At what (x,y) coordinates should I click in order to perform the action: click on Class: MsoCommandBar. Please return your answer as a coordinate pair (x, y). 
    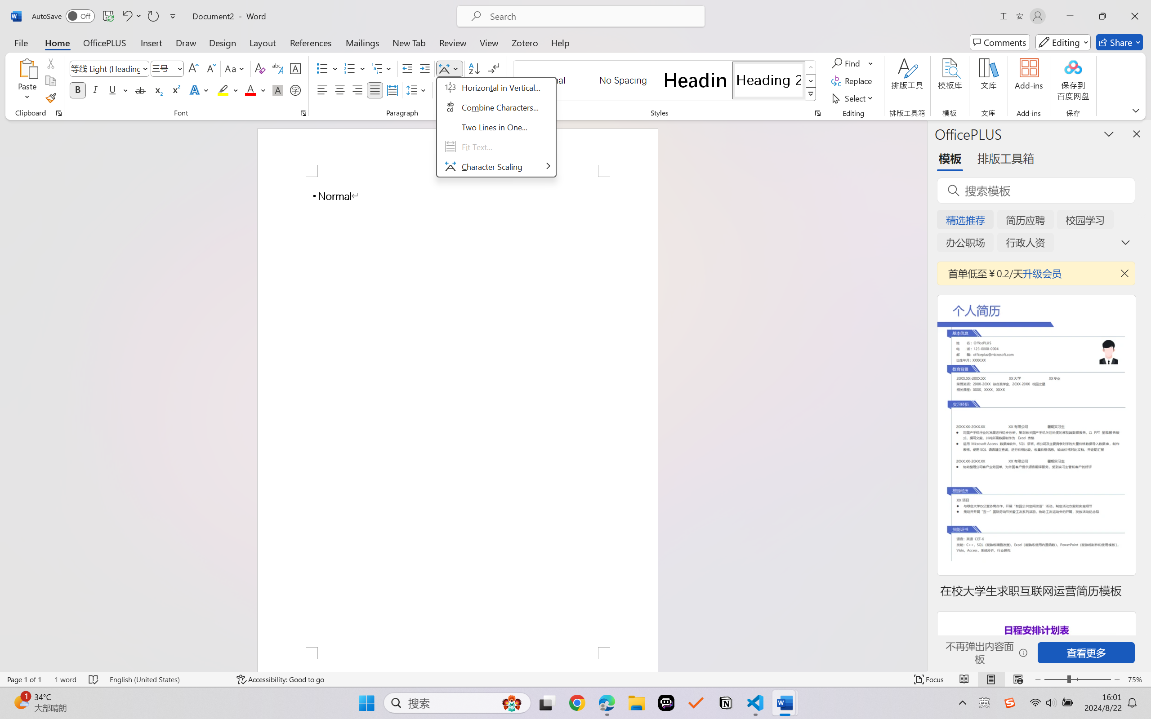
    Looking at the image, I should click on (575, 679).